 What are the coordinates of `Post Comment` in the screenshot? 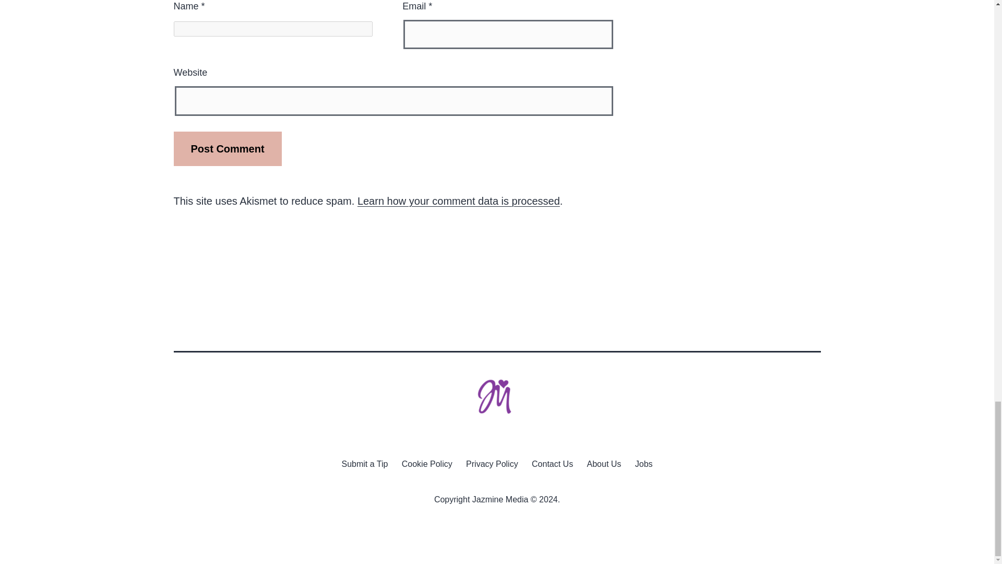 It's located at (228, 148).